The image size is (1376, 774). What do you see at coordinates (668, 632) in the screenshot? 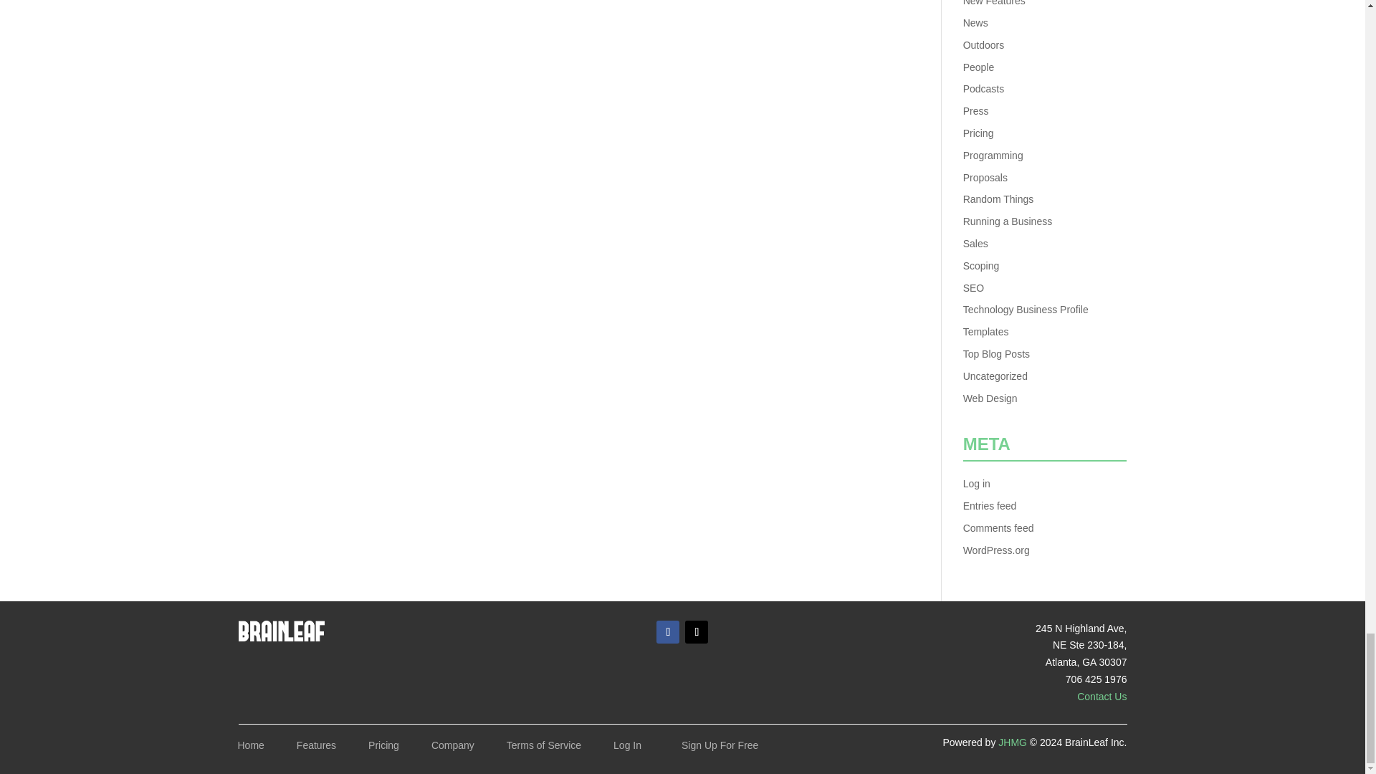
I see `Follow on Facebook` at bounding box center [668, 632].